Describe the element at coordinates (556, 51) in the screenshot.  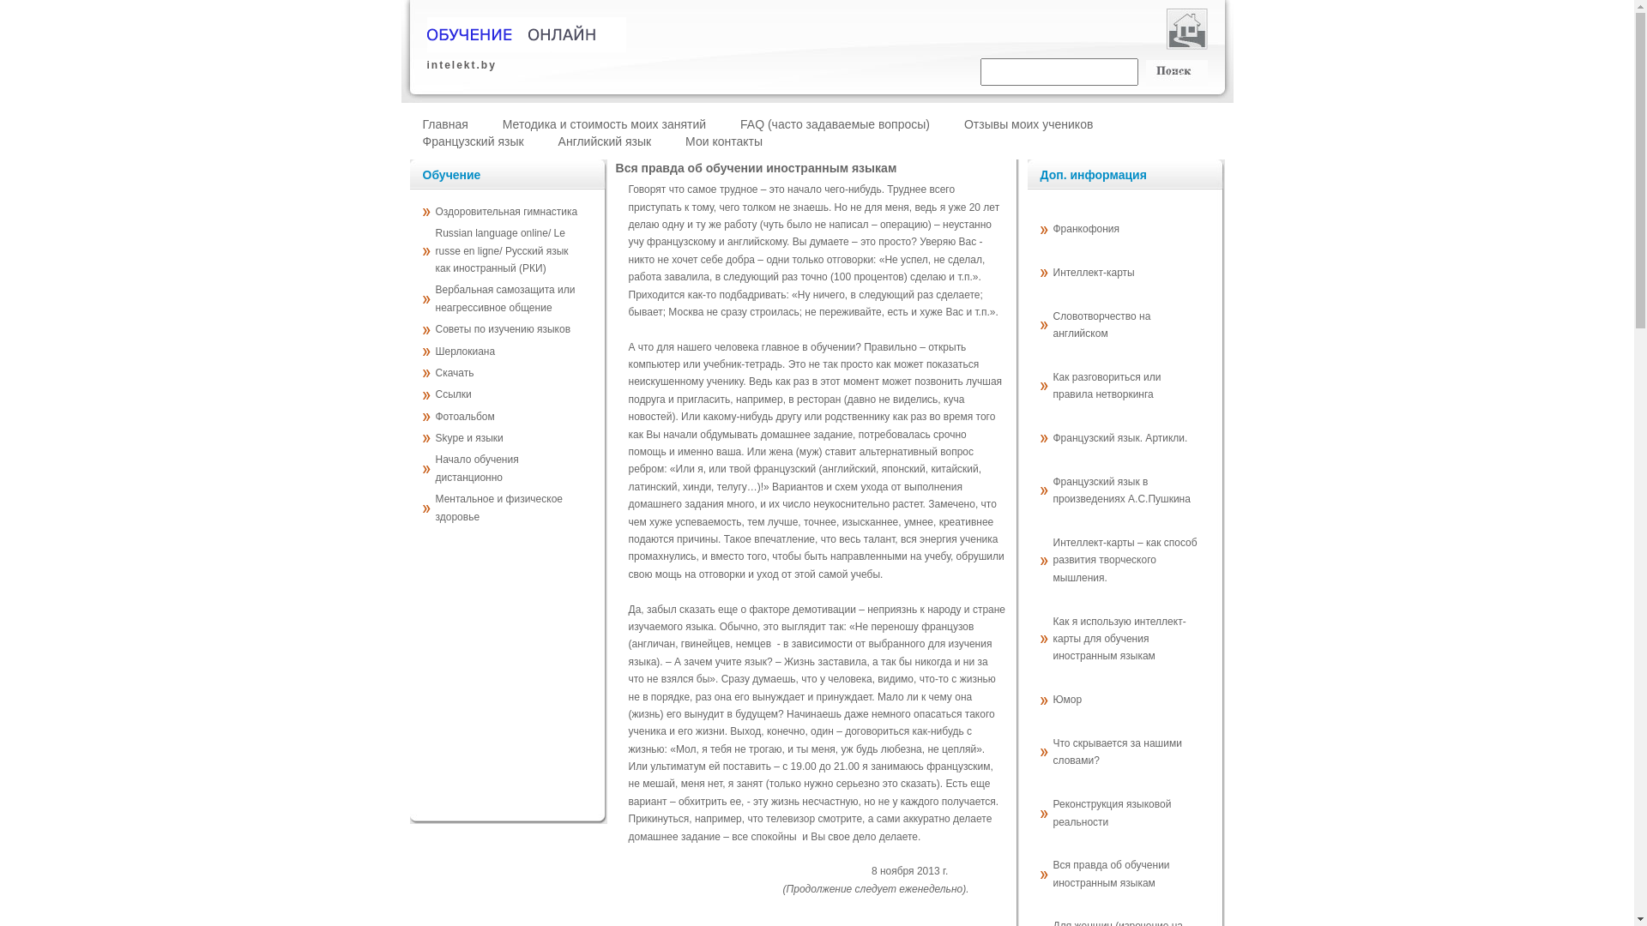
I see `intelekt.by` at that location.